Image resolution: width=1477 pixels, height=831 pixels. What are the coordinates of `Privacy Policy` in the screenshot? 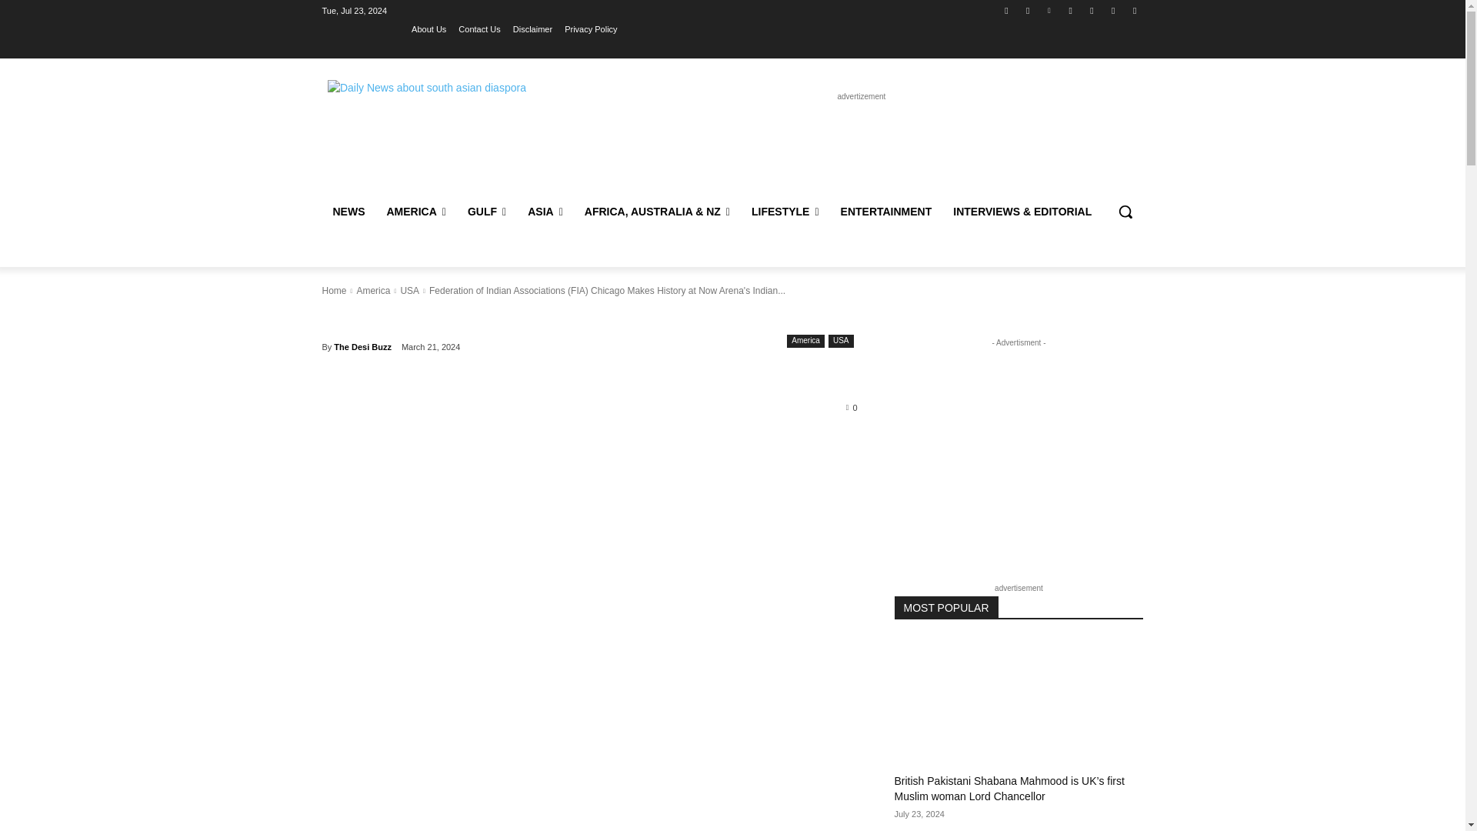 It's located at (591, 28).